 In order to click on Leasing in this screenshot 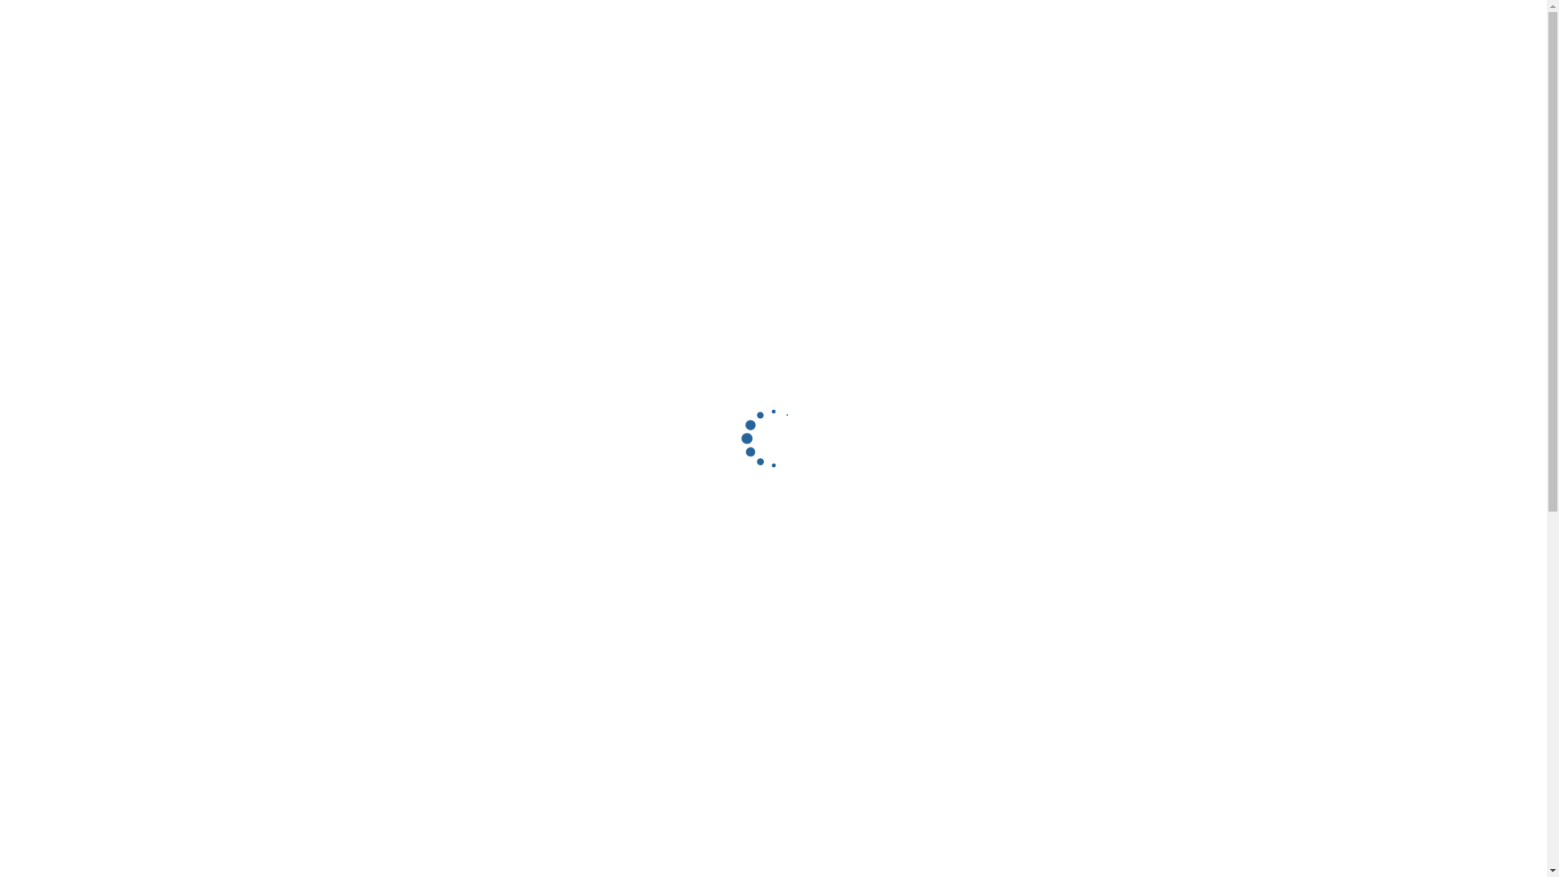, I will do `click(1302, 30)`.